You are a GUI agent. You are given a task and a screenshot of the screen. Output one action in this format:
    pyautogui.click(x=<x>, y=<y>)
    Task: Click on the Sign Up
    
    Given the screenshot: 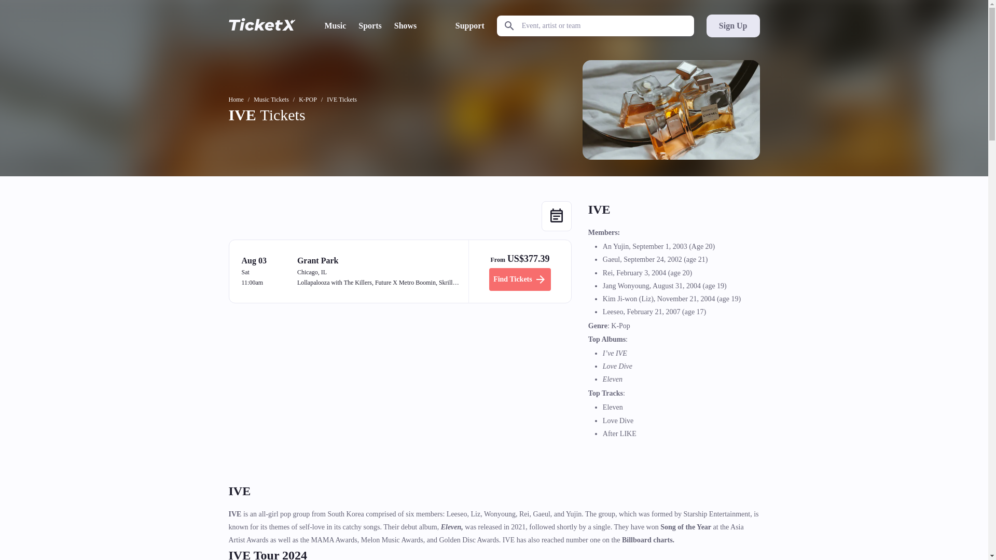 What is the action you would take?
    pyautogui.click(x=732, y=26)
    